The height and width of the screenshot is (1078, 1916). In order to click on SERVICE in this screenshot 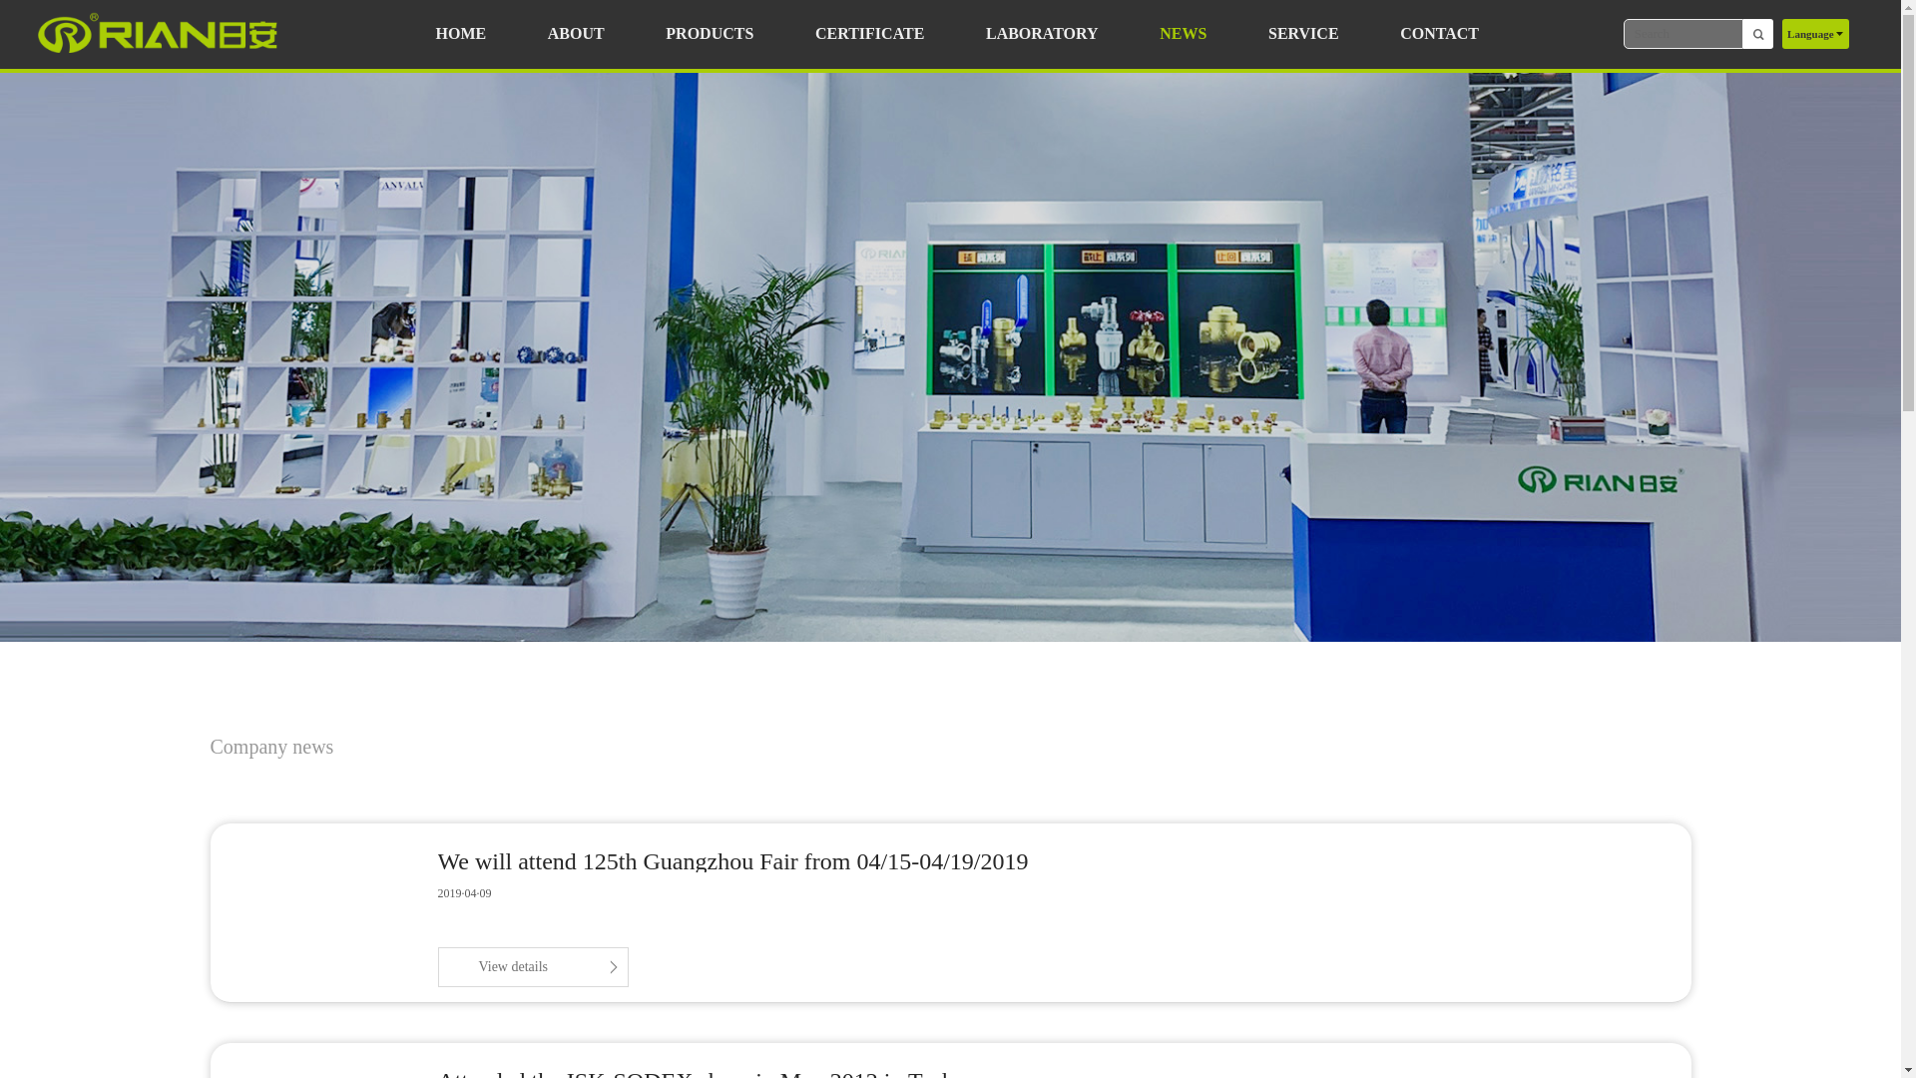, I will do `click(1303, 34)`.